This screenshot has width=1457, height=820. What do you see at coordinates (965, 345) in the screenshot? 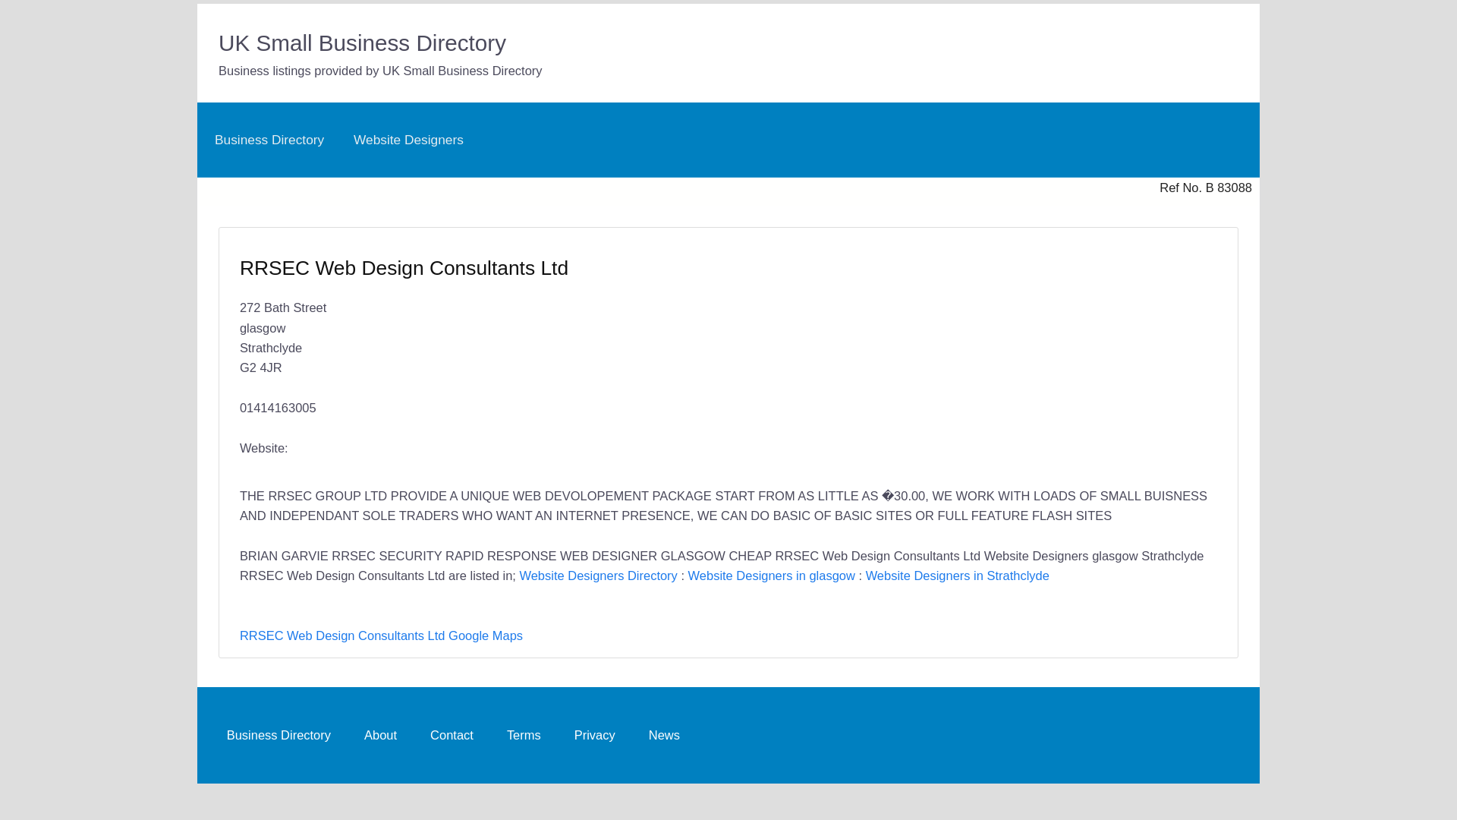
I see `Advertisement` at bounding box center [965, 345].